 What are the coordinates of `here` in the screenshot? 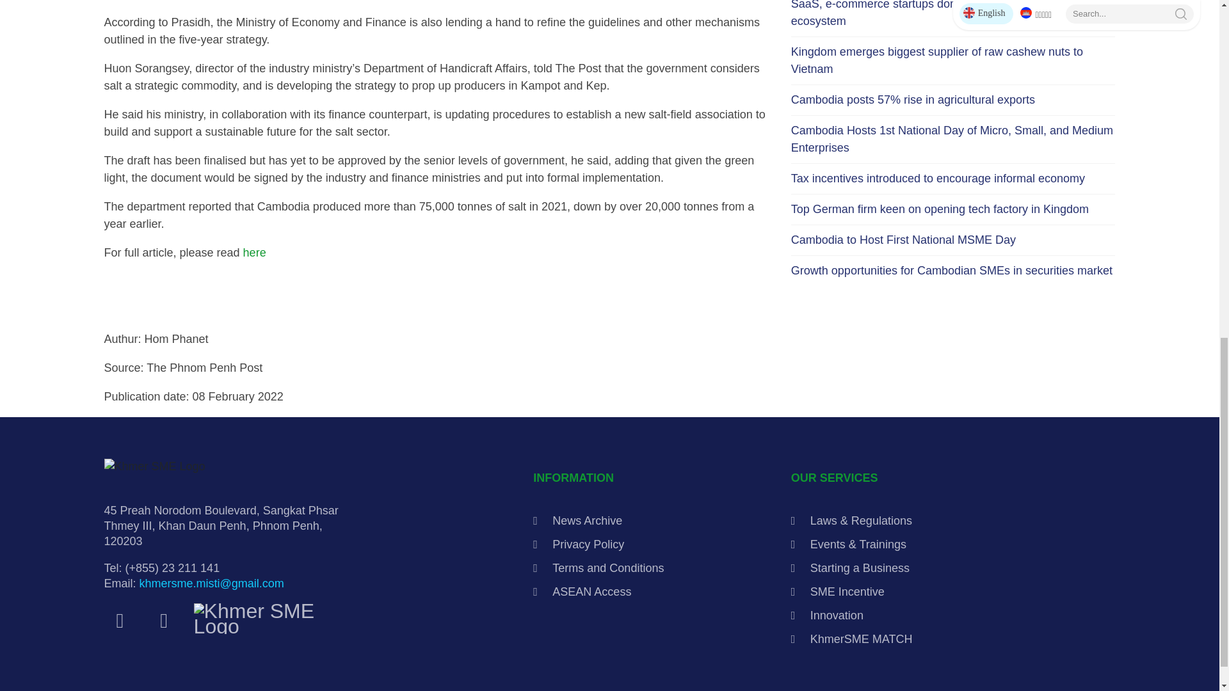 It's located at (255, 252).